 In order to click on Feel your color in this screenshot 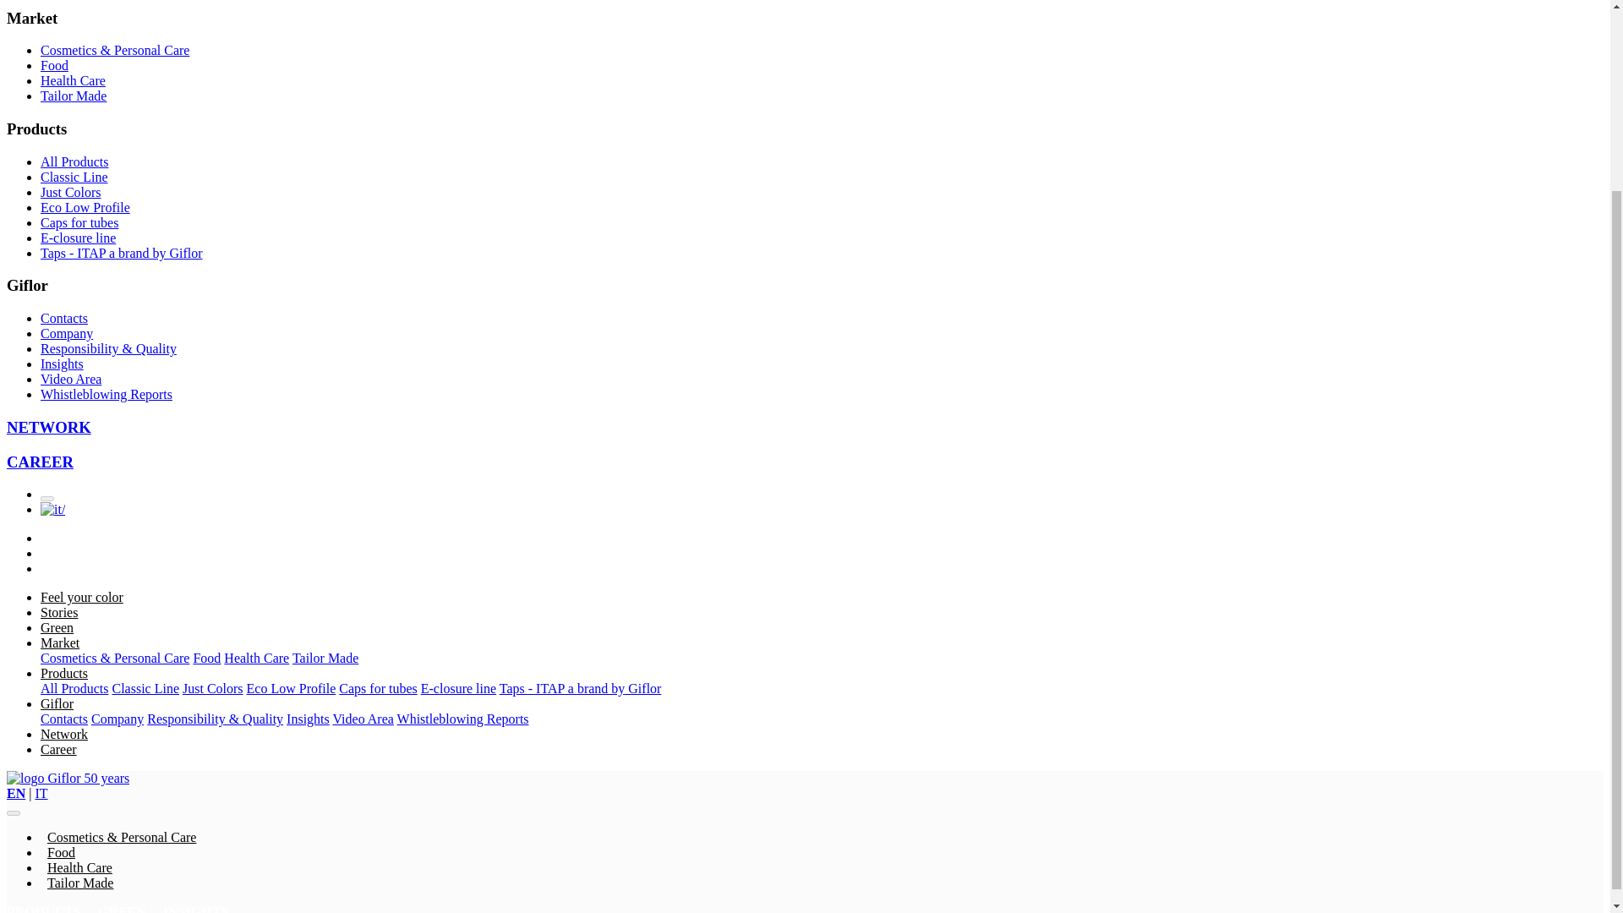, I will do `click(81, 597)`.